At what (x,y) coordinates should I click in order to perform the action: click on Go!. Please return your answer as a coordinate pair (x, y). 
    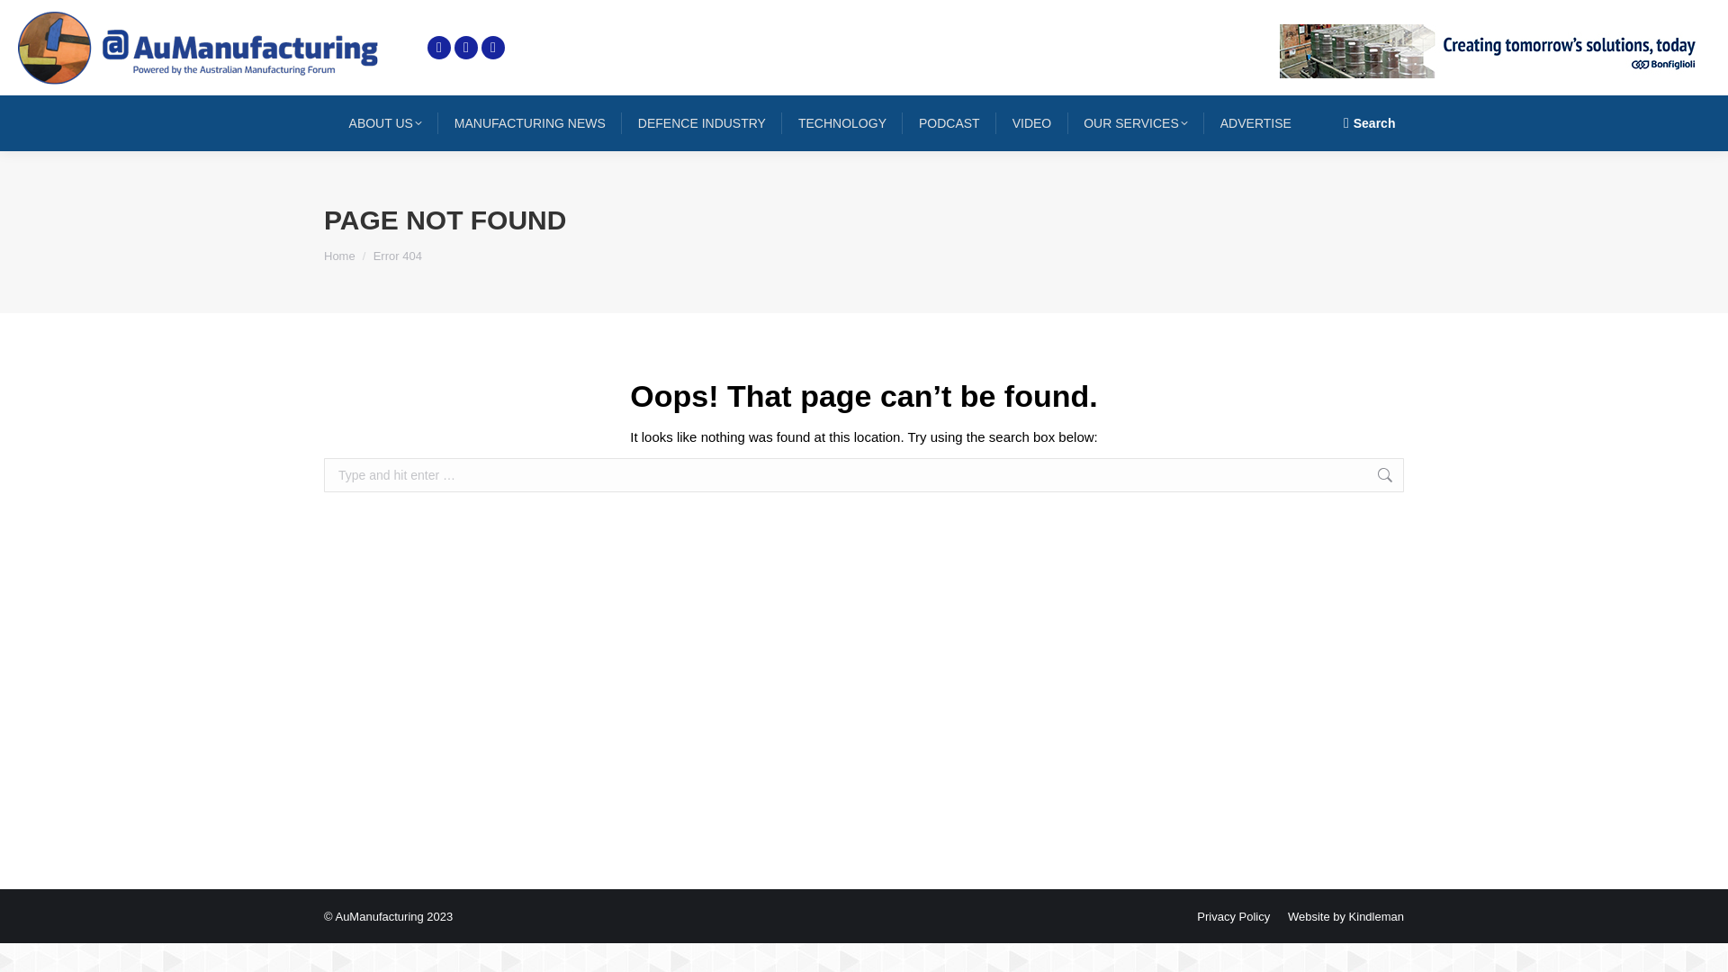
    Looking at the image, I should click on (1433, 477).